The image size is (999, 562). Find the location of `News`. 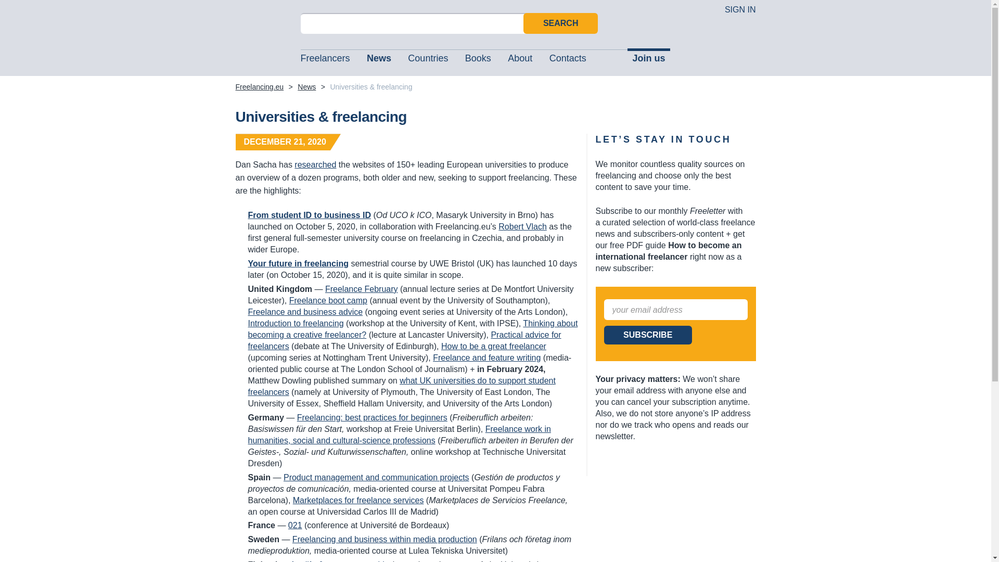

News is located at coordinates (306, 86).